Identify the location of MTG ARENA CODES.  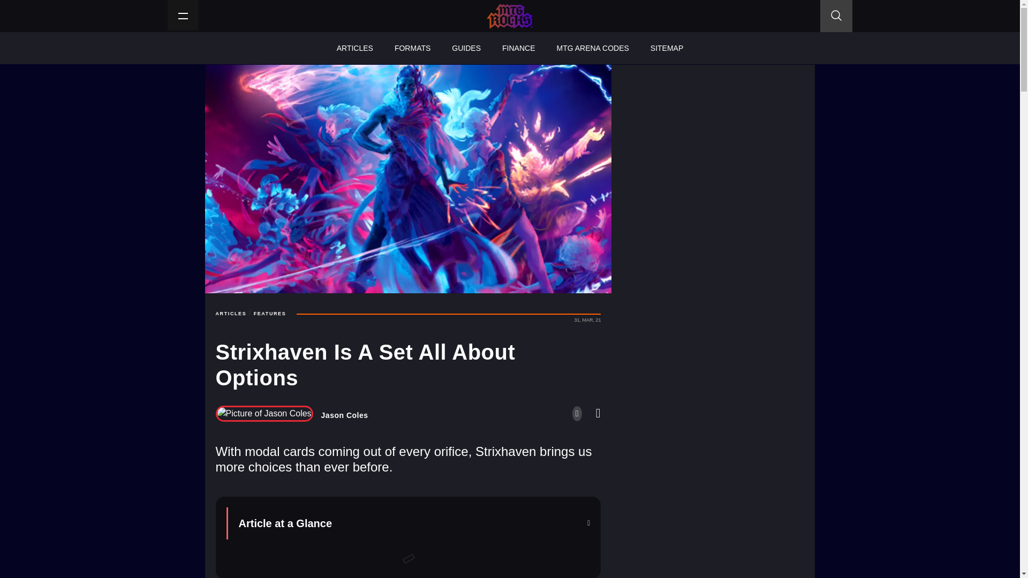
(592, 48).